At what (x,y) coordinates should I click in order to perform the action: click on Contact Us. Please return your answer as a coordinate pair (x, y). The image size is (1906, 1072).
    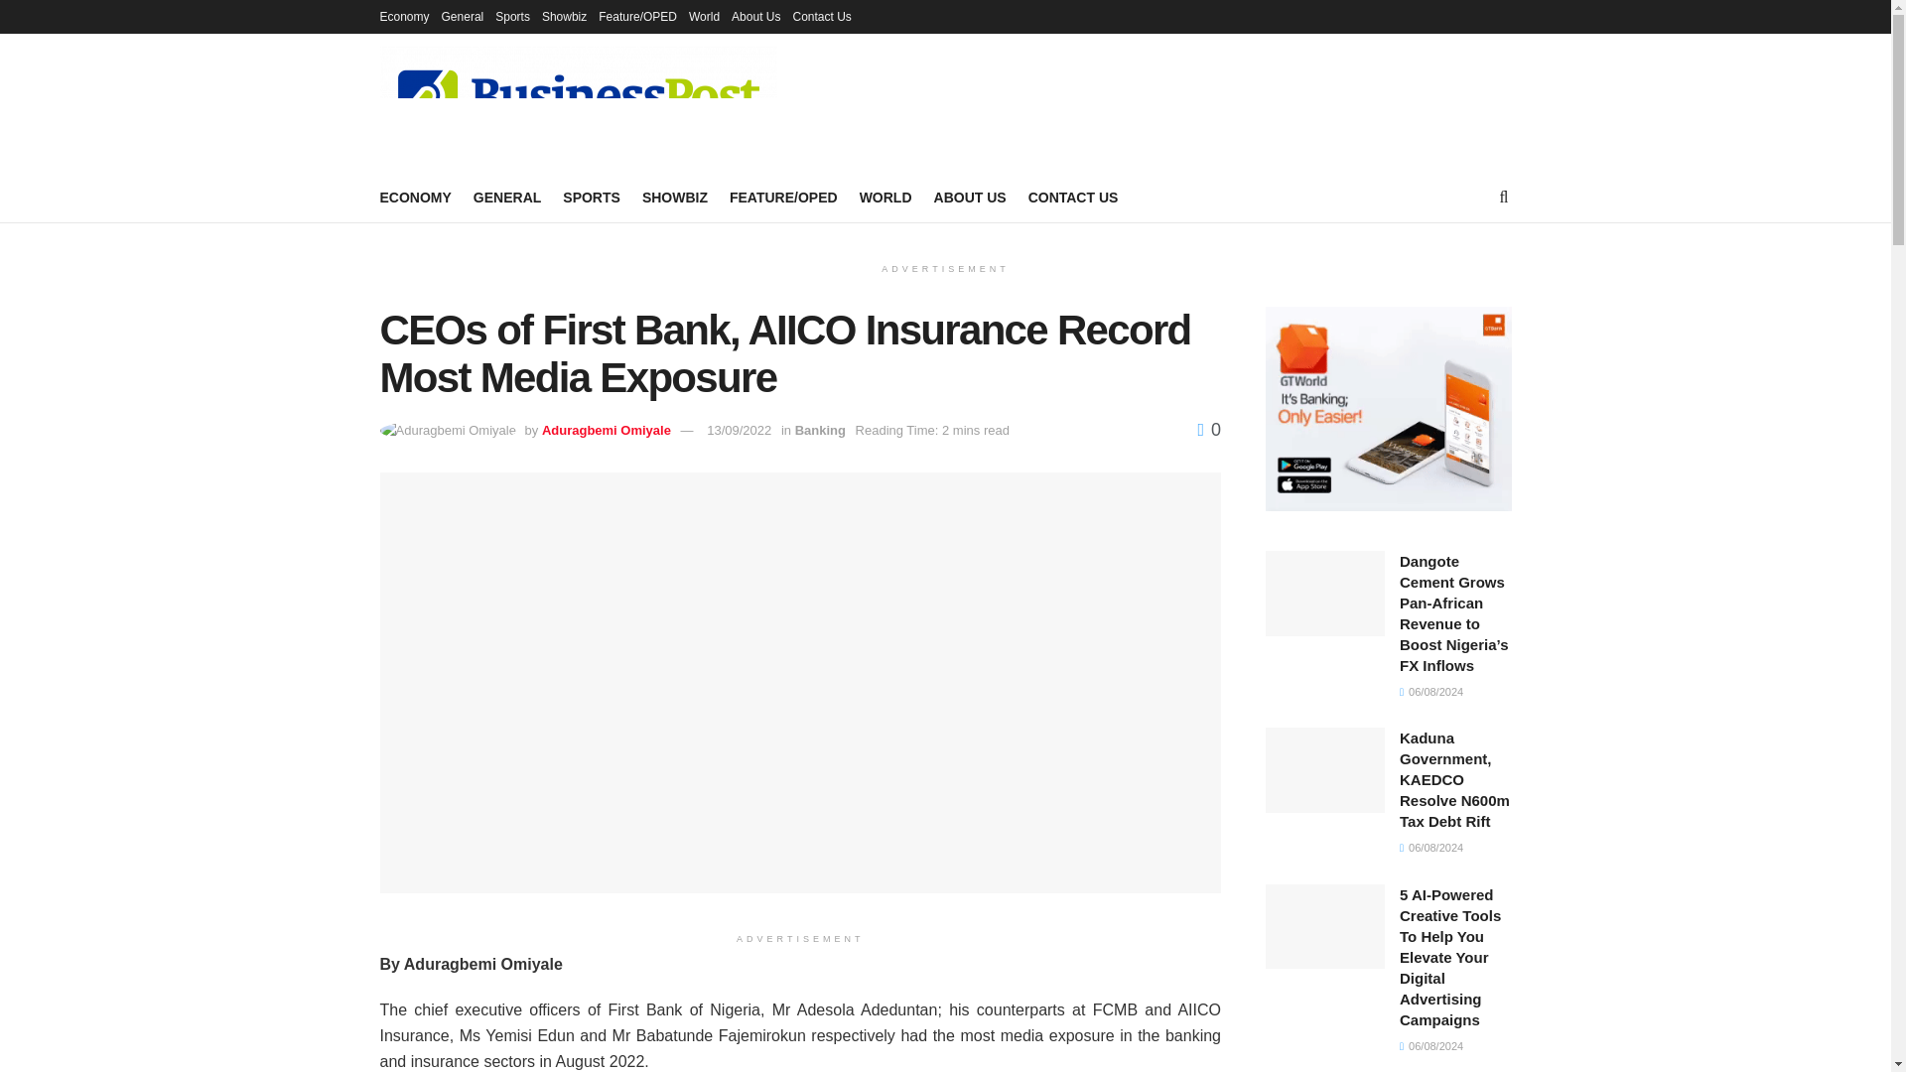
    Looking at the image, I should click on (821, 16).